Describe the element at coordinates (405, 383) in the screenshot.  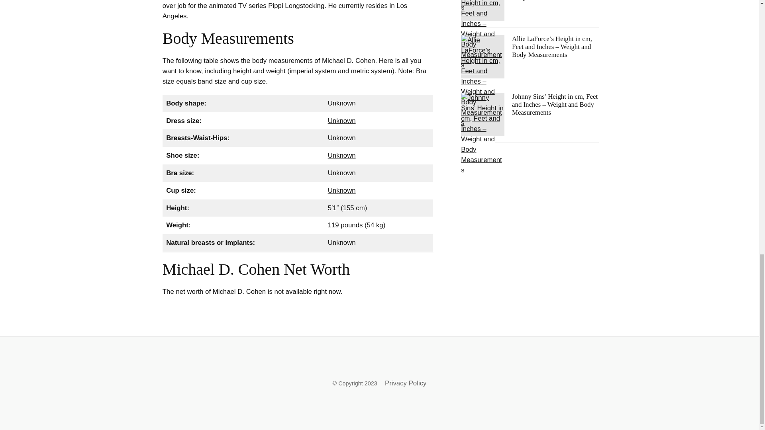
I see `Privacy Policy` at that location.